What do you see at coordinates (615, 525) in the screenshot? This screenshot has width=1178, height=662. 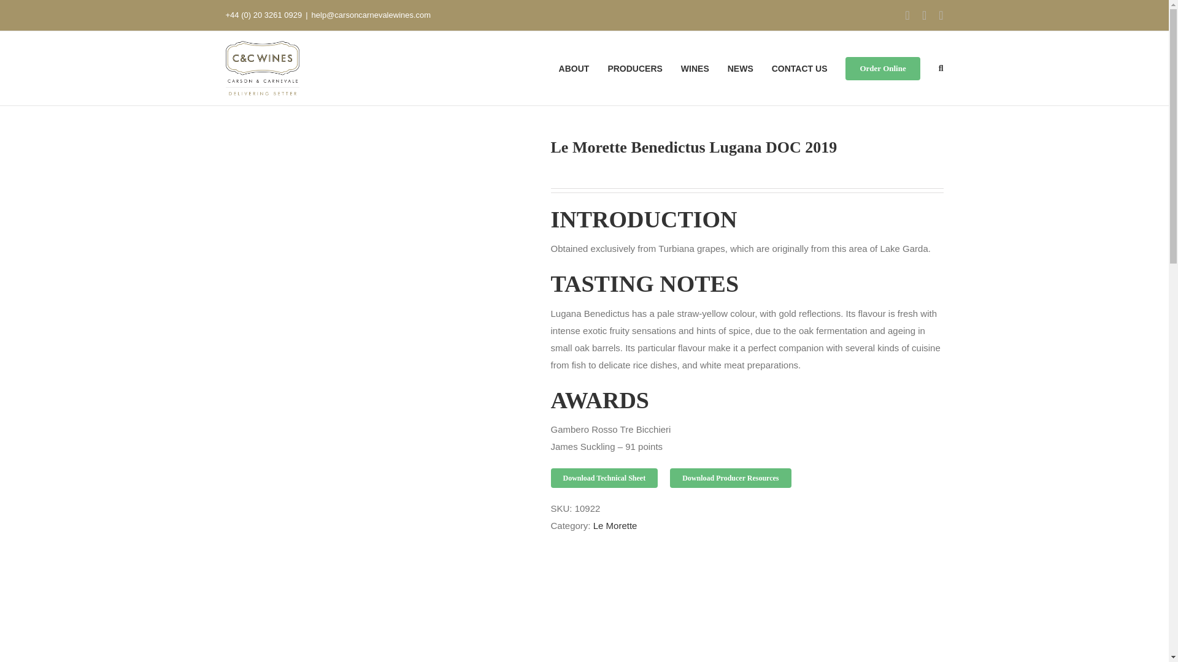 I see `Le Morette` at bounding box center [615, 525].